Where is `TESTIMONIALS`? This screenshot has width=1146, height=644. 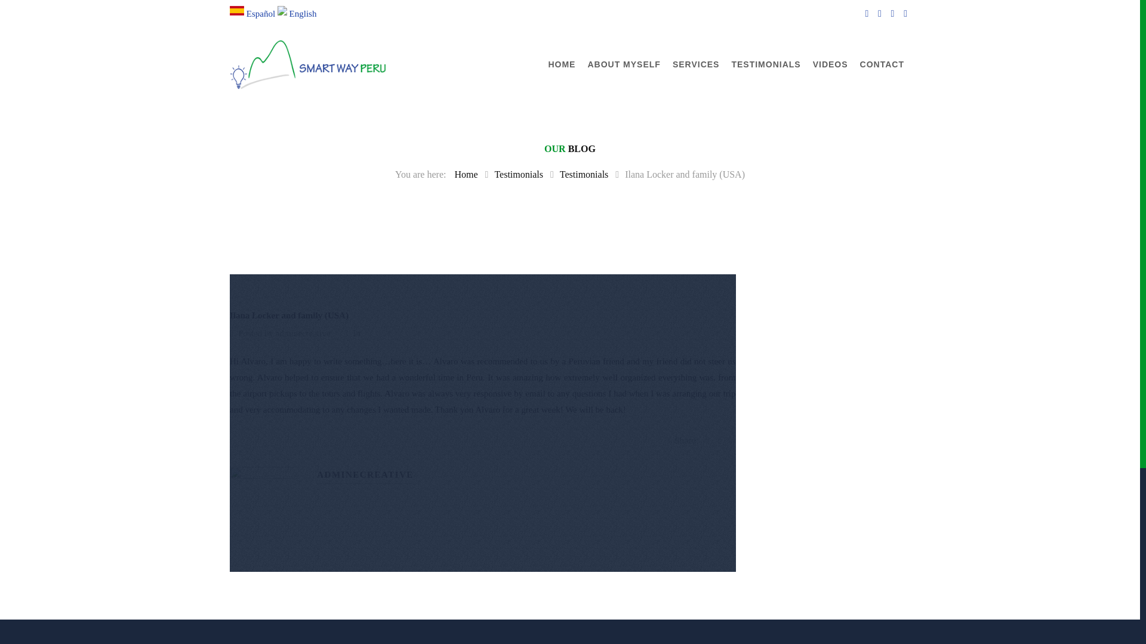 TESTIMONIALS is located at coordinates (765, 64).